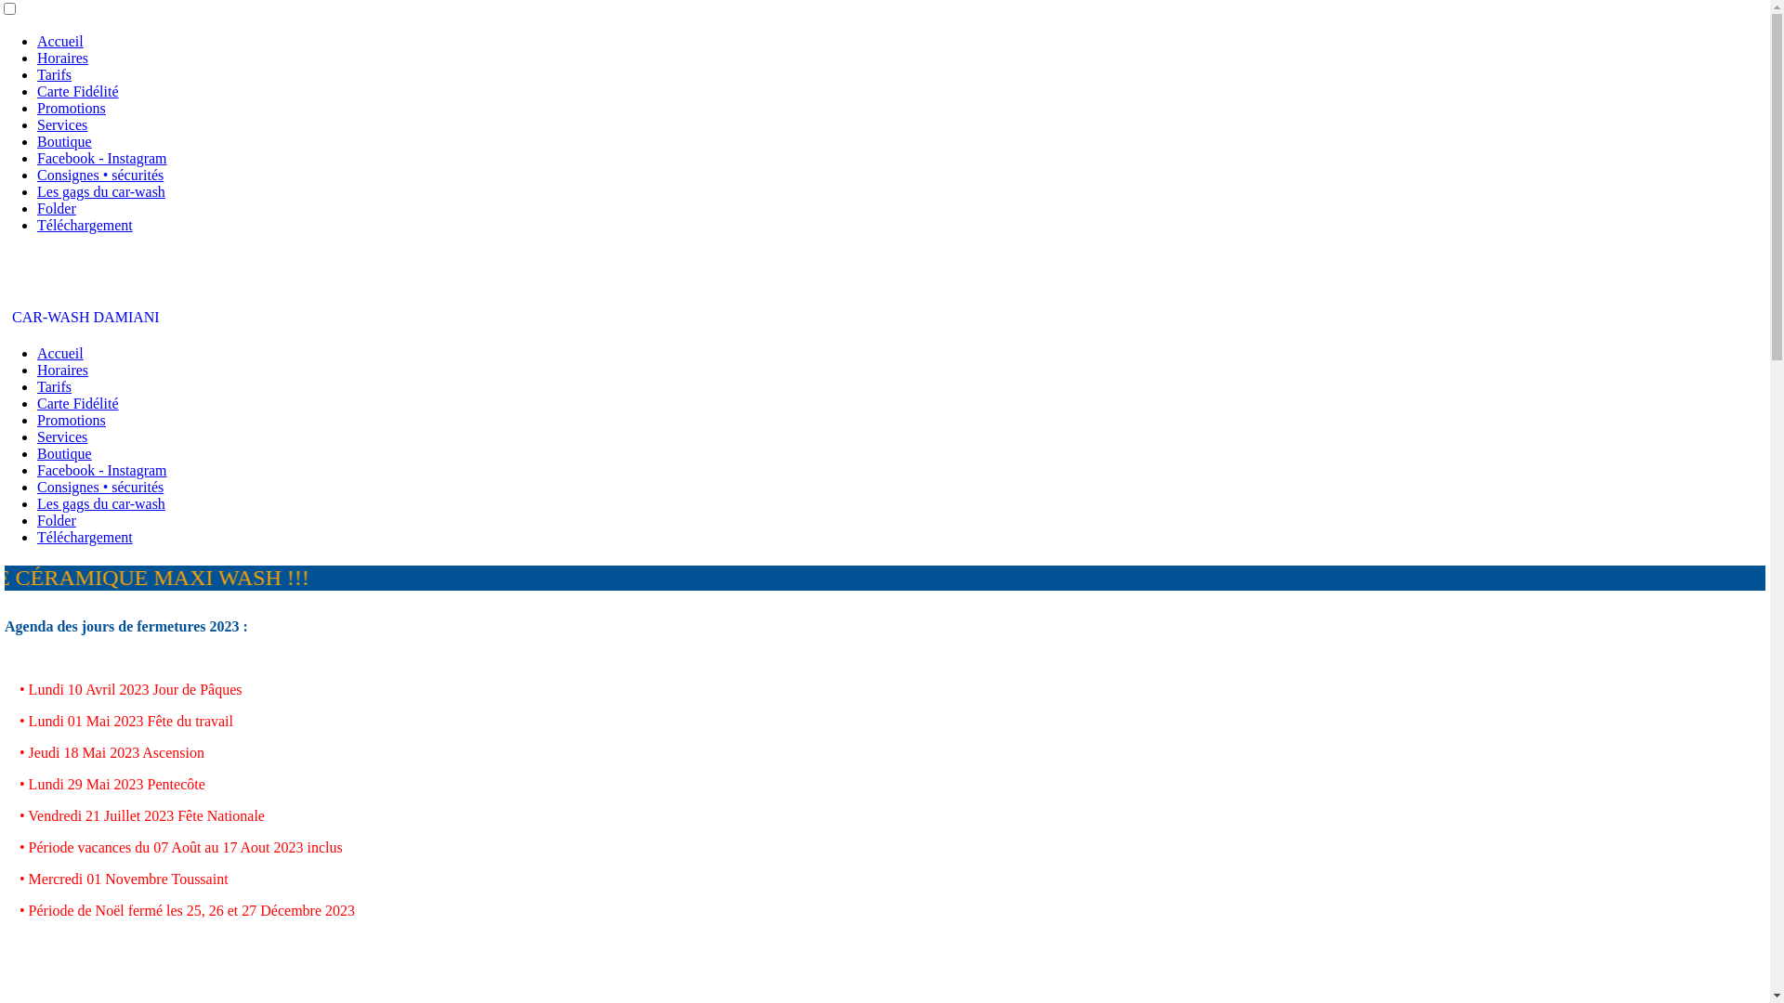  I want to click on Accueil, so click(60, 353).